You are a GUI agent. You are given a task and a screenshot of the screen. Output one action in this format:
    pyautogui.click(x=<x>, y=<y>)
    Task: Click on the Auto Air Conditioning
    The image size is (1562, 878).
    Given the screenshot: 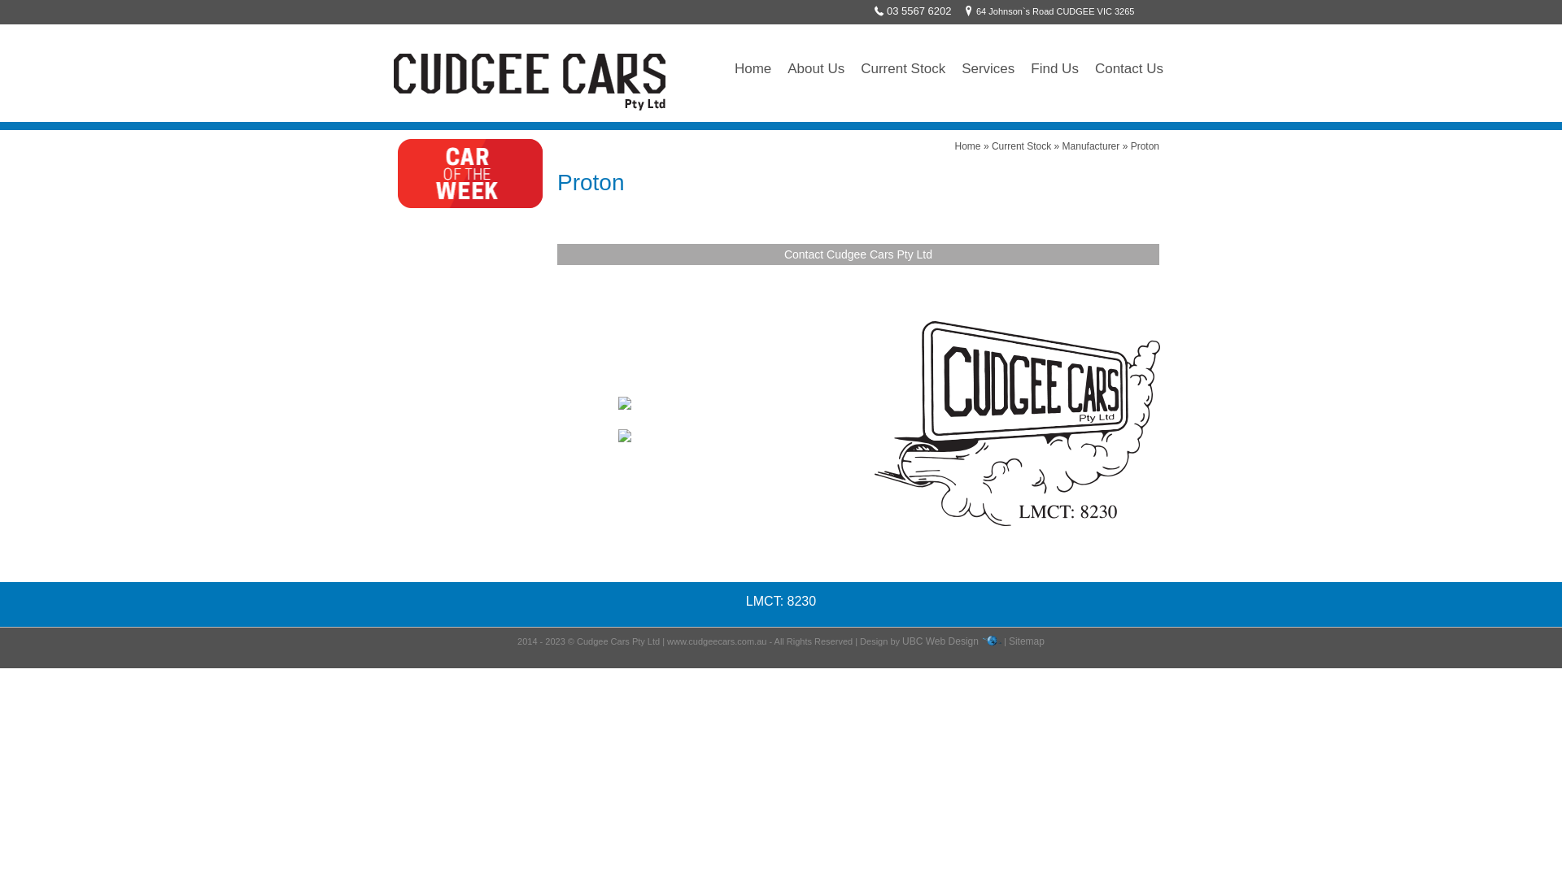 What is the action you would take?
    pyautogui.click(x=444, y=472)
    